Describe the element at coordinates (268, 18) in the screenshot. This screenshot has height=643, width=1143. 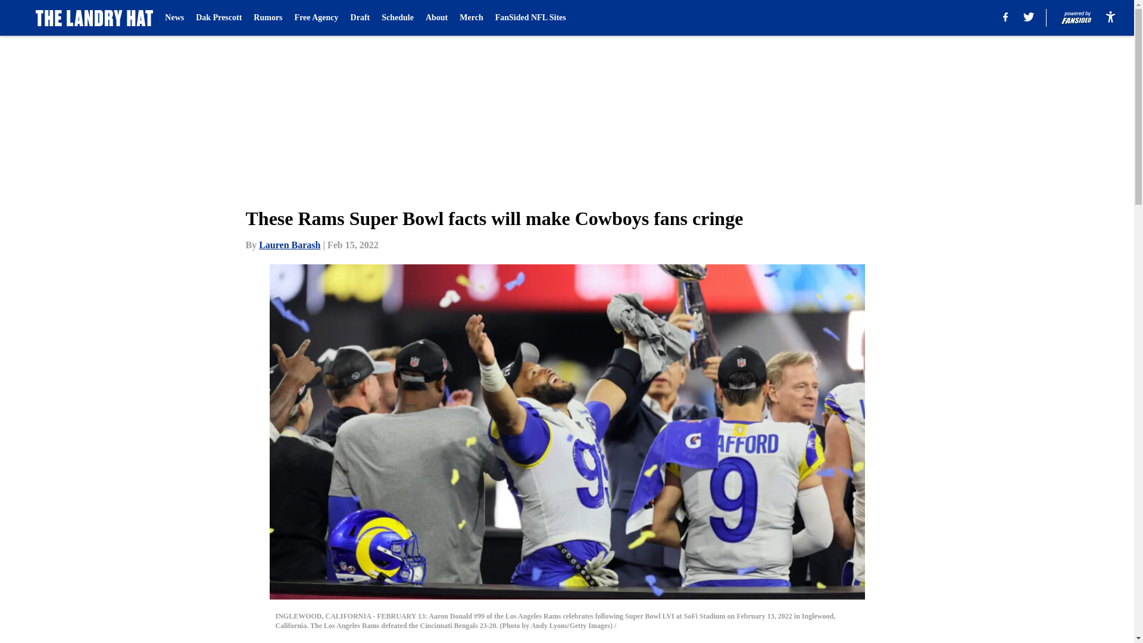
I see `Rumors` at that location.